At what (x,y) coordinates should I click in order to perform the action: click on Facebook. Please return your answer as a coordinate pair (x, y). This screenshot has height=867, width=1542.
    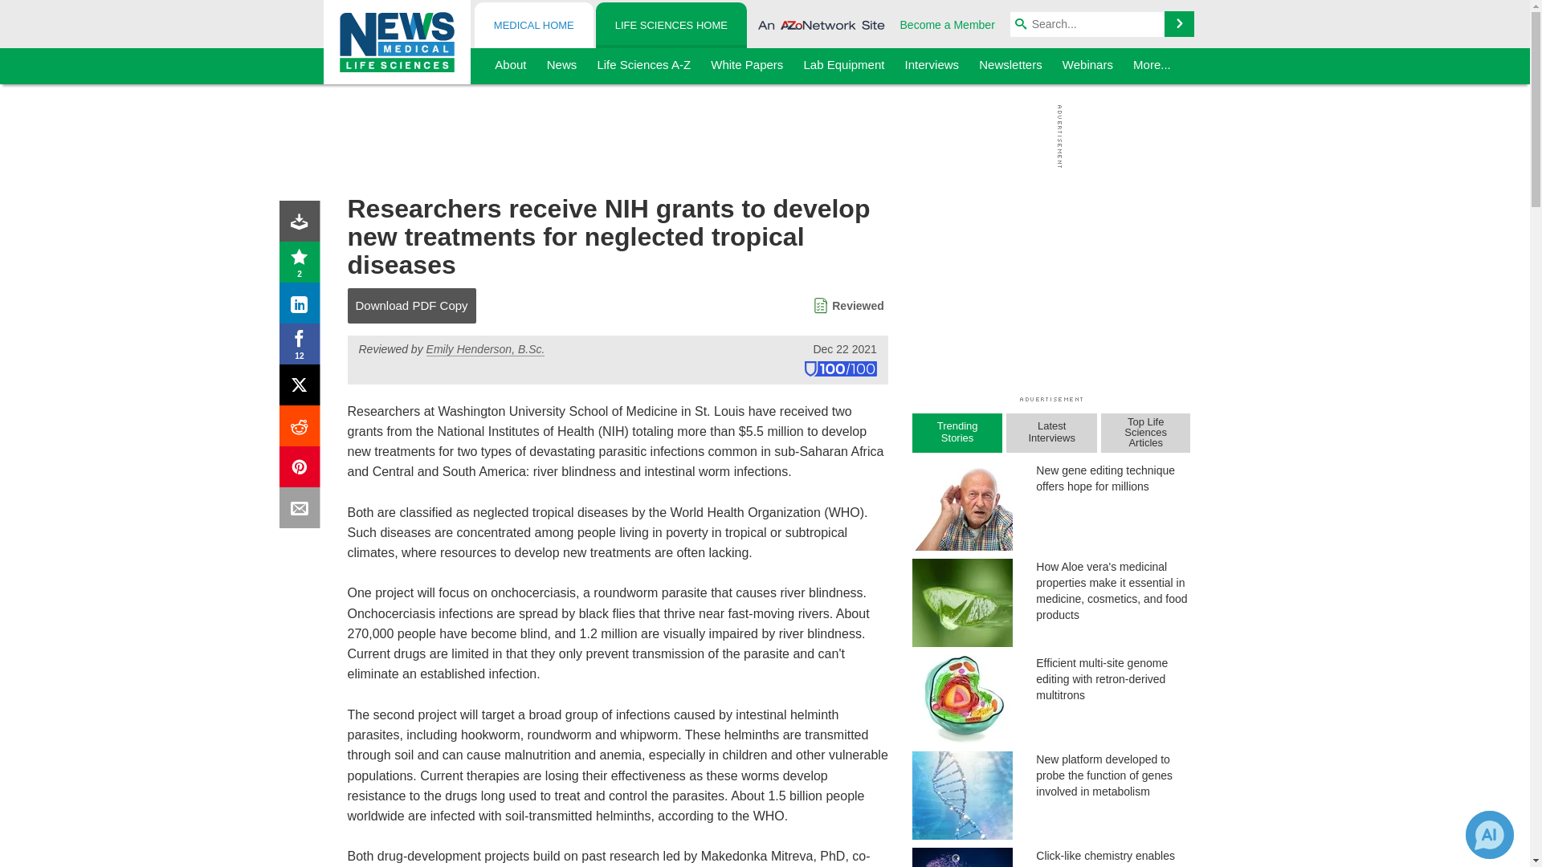
    Looking at the image, I should click on (303, 347).